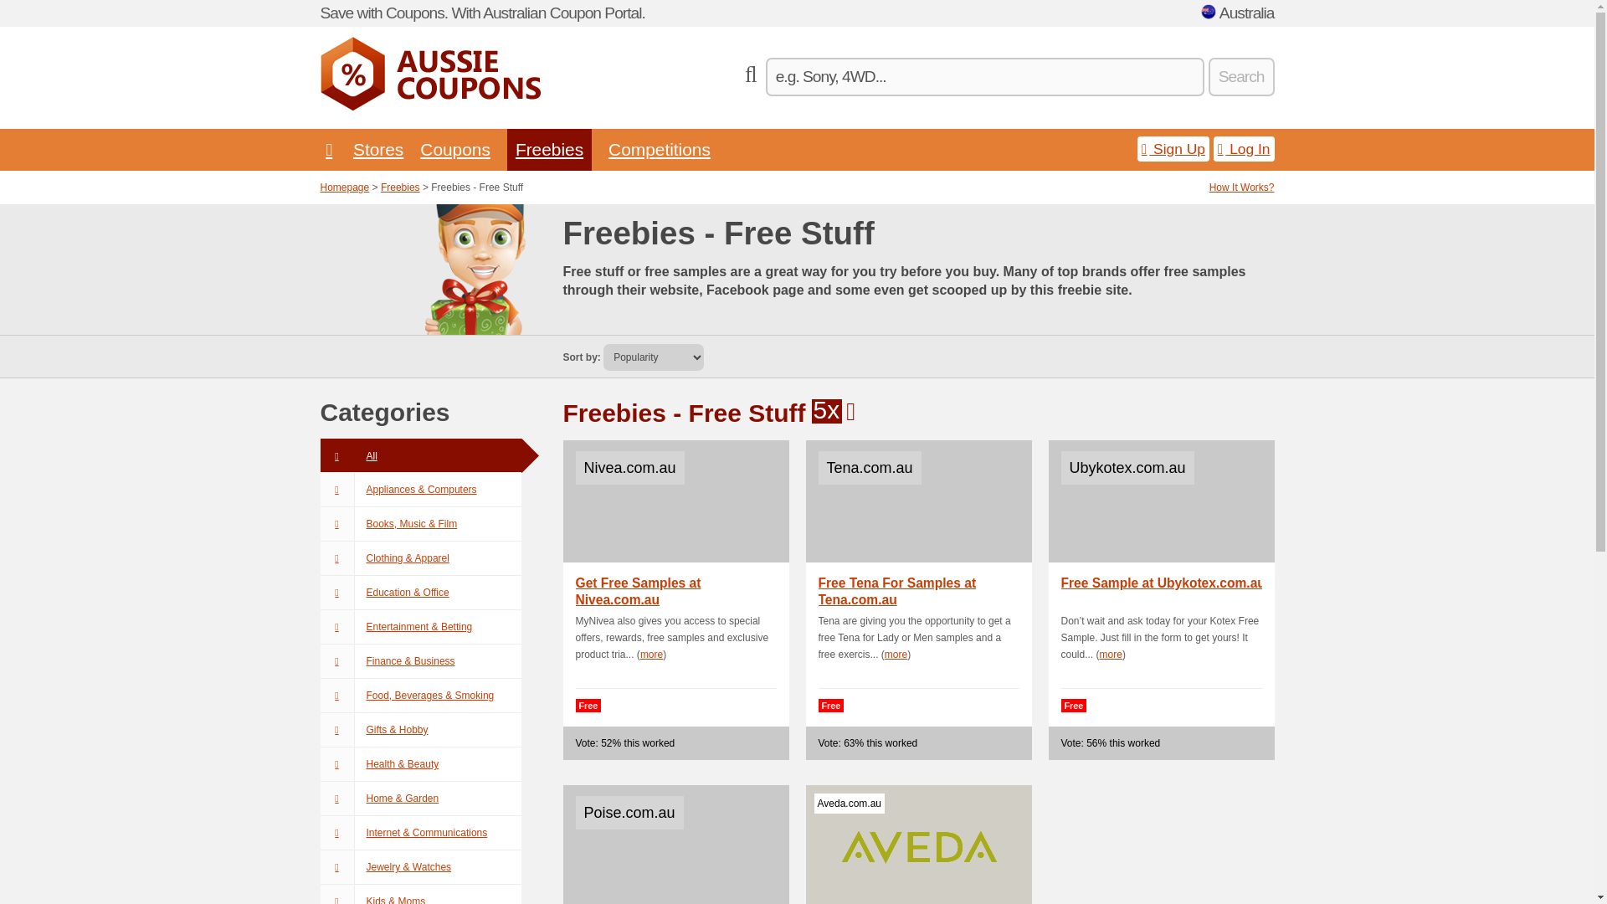 The height and width of the screenshot is (904, 1607). I want to click on Coupons, so click(454, 149).